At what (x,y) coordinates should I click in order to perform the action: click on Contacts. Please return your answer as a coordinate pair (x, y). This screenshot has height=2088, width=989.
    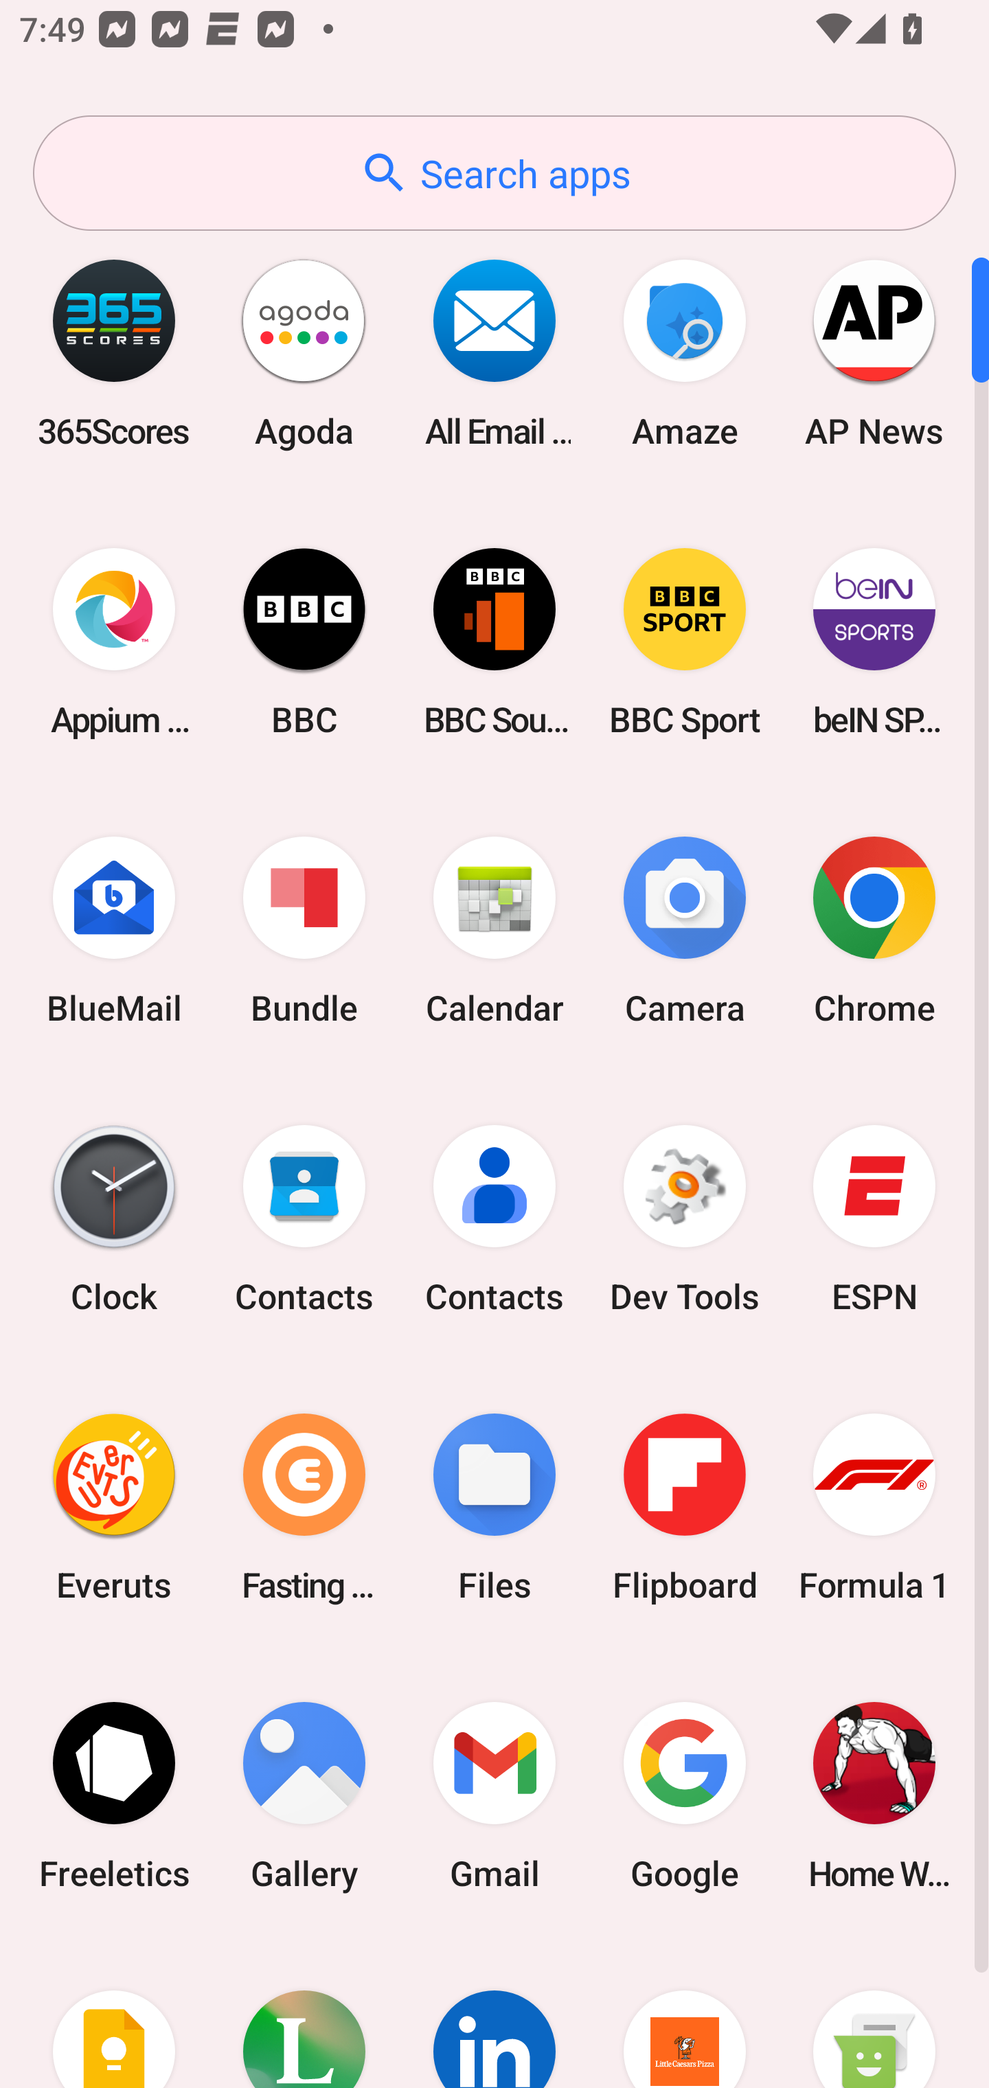
    Looking at the image, I should click on (304, 1219).